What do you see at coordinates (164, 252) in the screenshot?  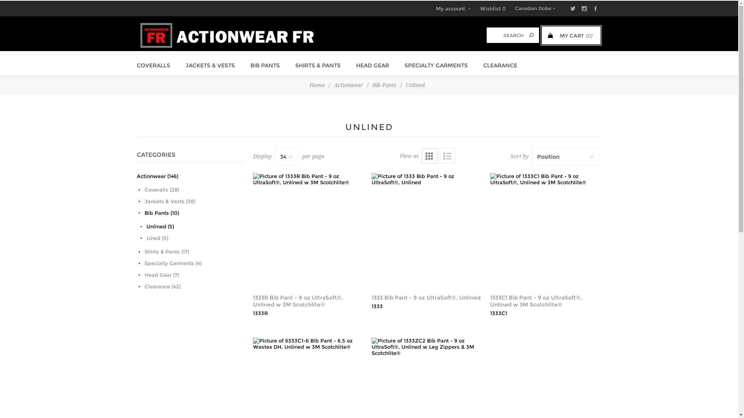 I see `Shirts & Pants (17)` at bounding box center [164, 252].